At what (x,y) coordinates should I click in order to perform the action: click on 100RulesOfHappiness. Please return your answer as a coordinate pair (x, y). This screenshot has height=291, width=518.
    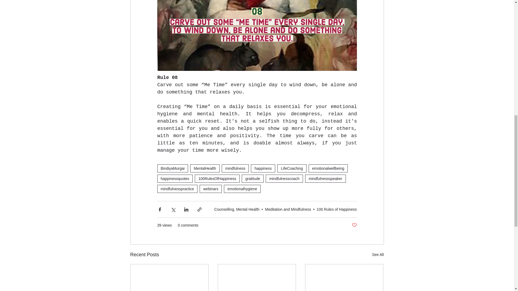
    Looking at the image, I should click on (217, 179).